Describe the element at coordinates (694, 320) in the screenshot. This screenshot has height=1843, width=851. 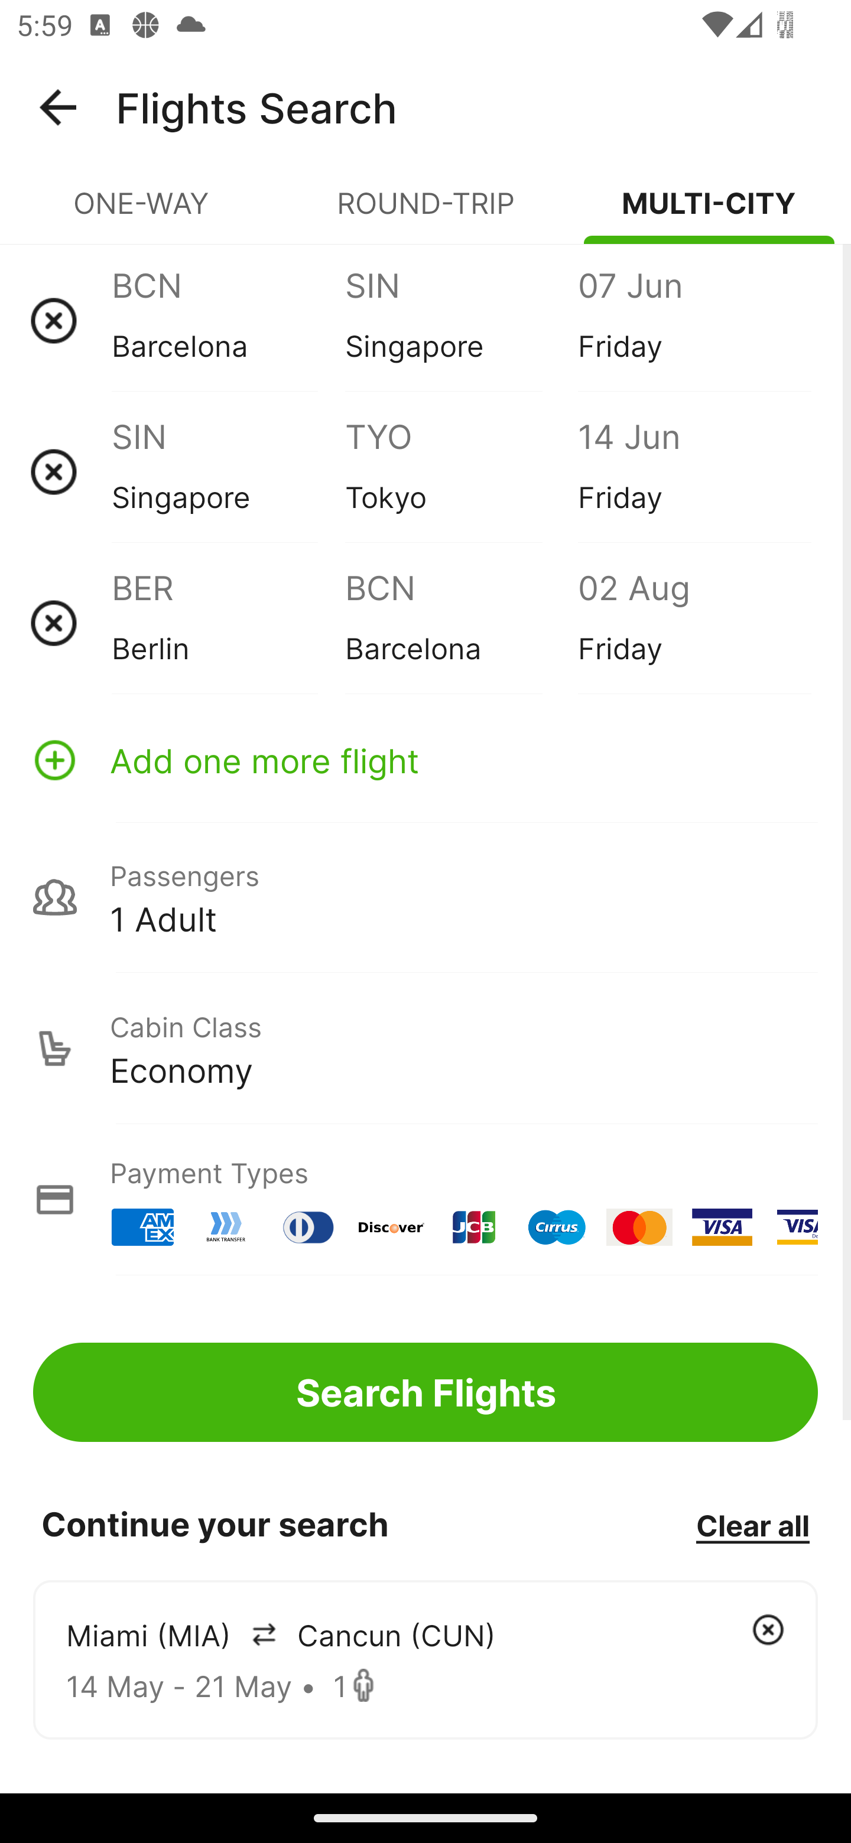
I see `07 Jun Friday` at that location.